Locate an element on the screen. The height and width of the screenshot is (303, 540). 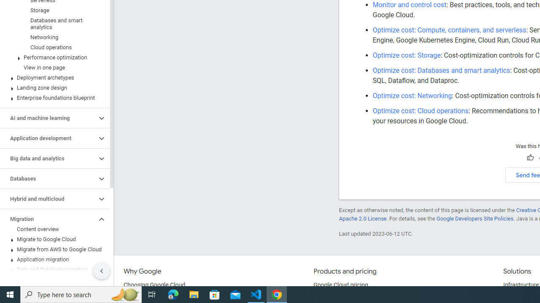
Google Cloud pricing is located at coordinates (340, 285).